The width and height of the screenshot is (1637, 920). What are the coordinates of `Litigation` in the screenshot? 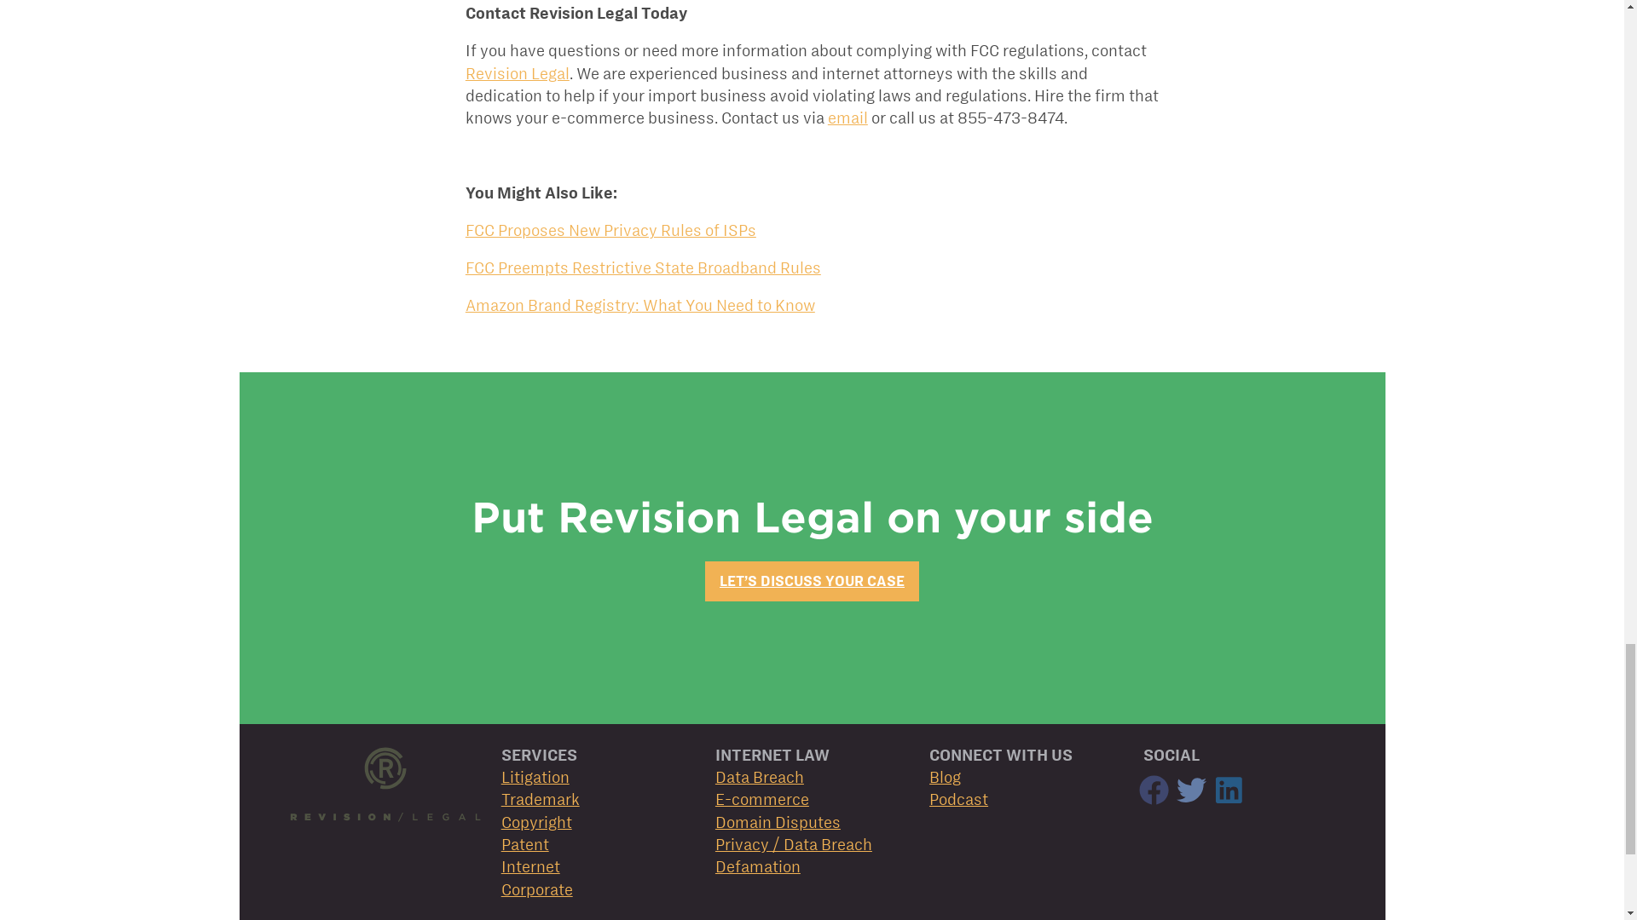 It's located at (535, 777).